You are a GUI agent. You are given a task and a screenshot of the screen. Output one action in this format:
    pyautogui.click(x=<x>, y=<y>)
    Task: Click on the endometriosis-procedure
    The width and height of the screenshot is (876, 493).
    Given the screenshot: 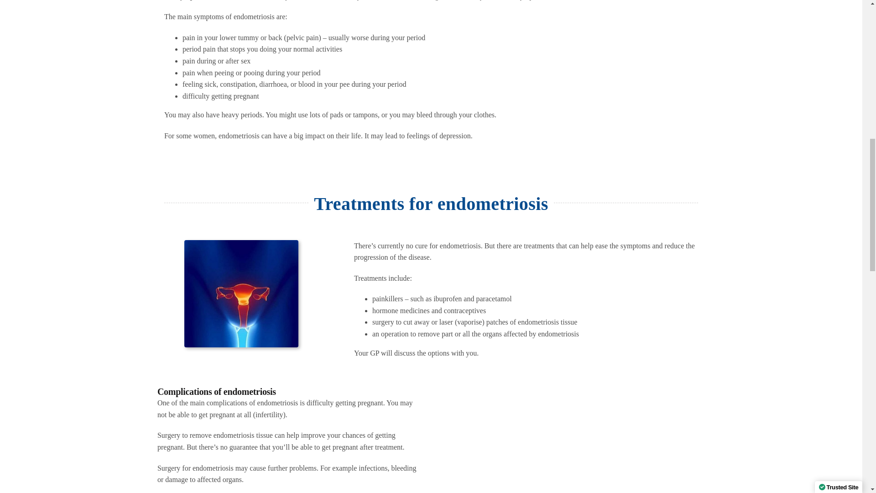 What is the action you would take?
    pyautogui.click(x=241, y=294)
    